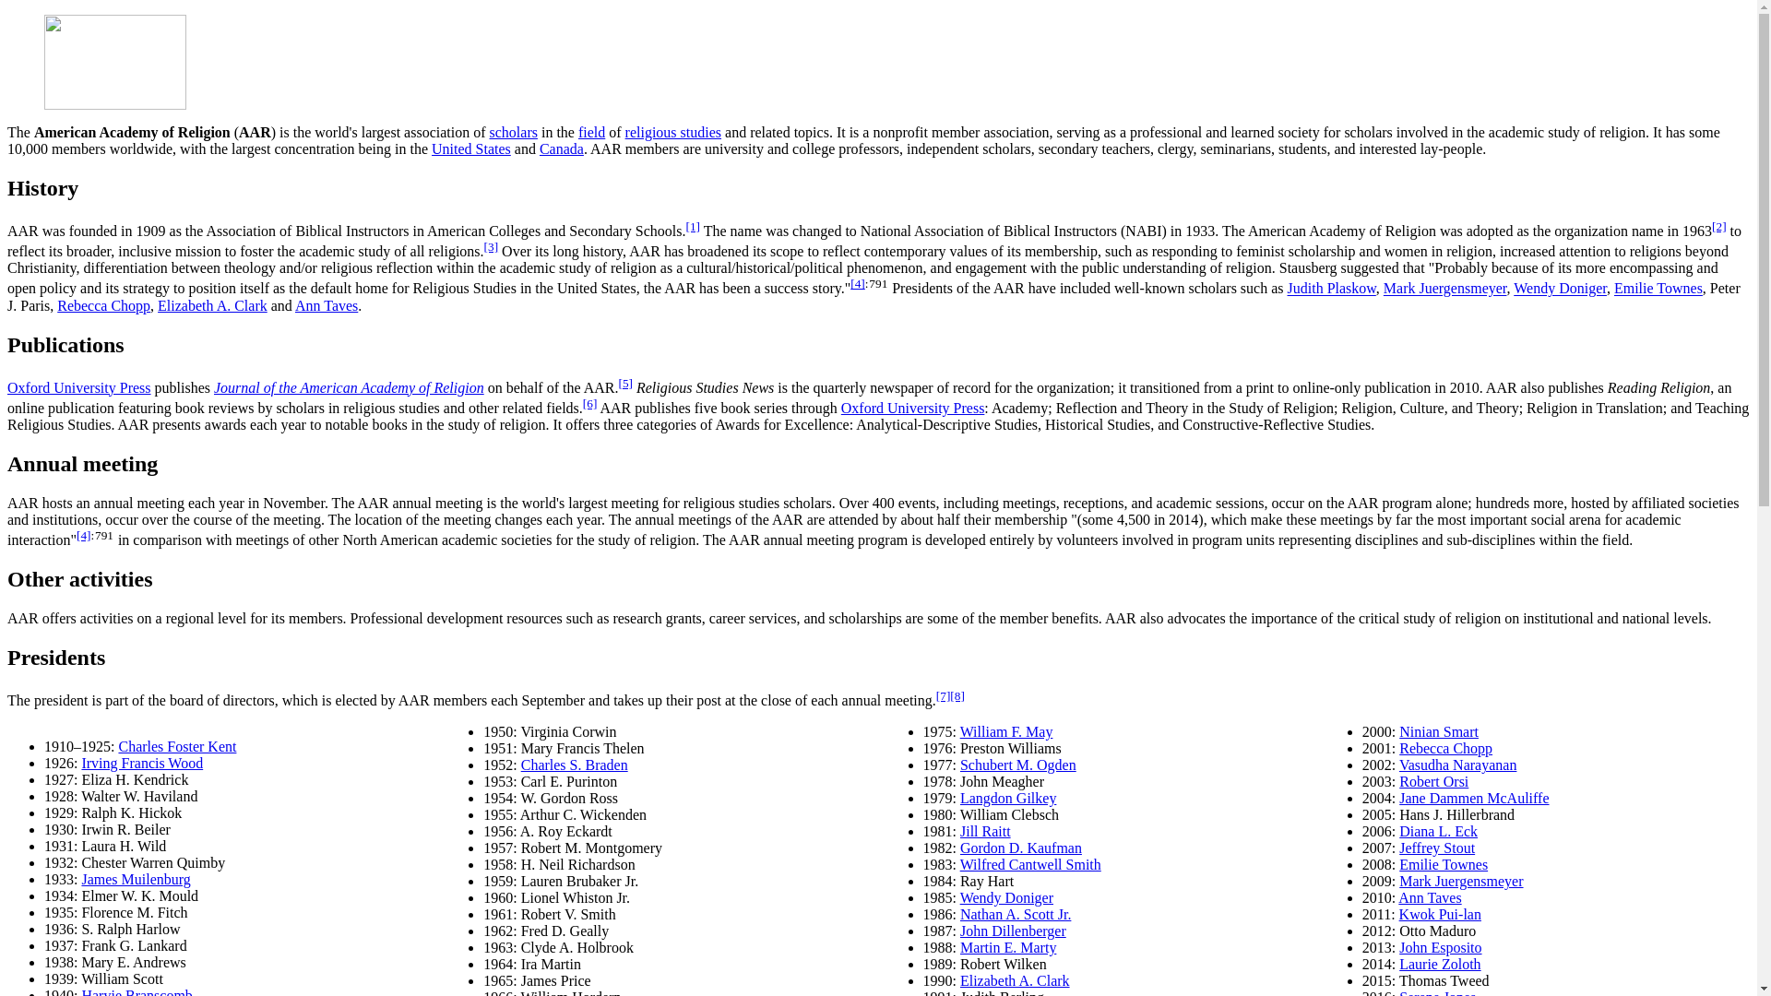  I want to click on Canada, so click(562, 148).